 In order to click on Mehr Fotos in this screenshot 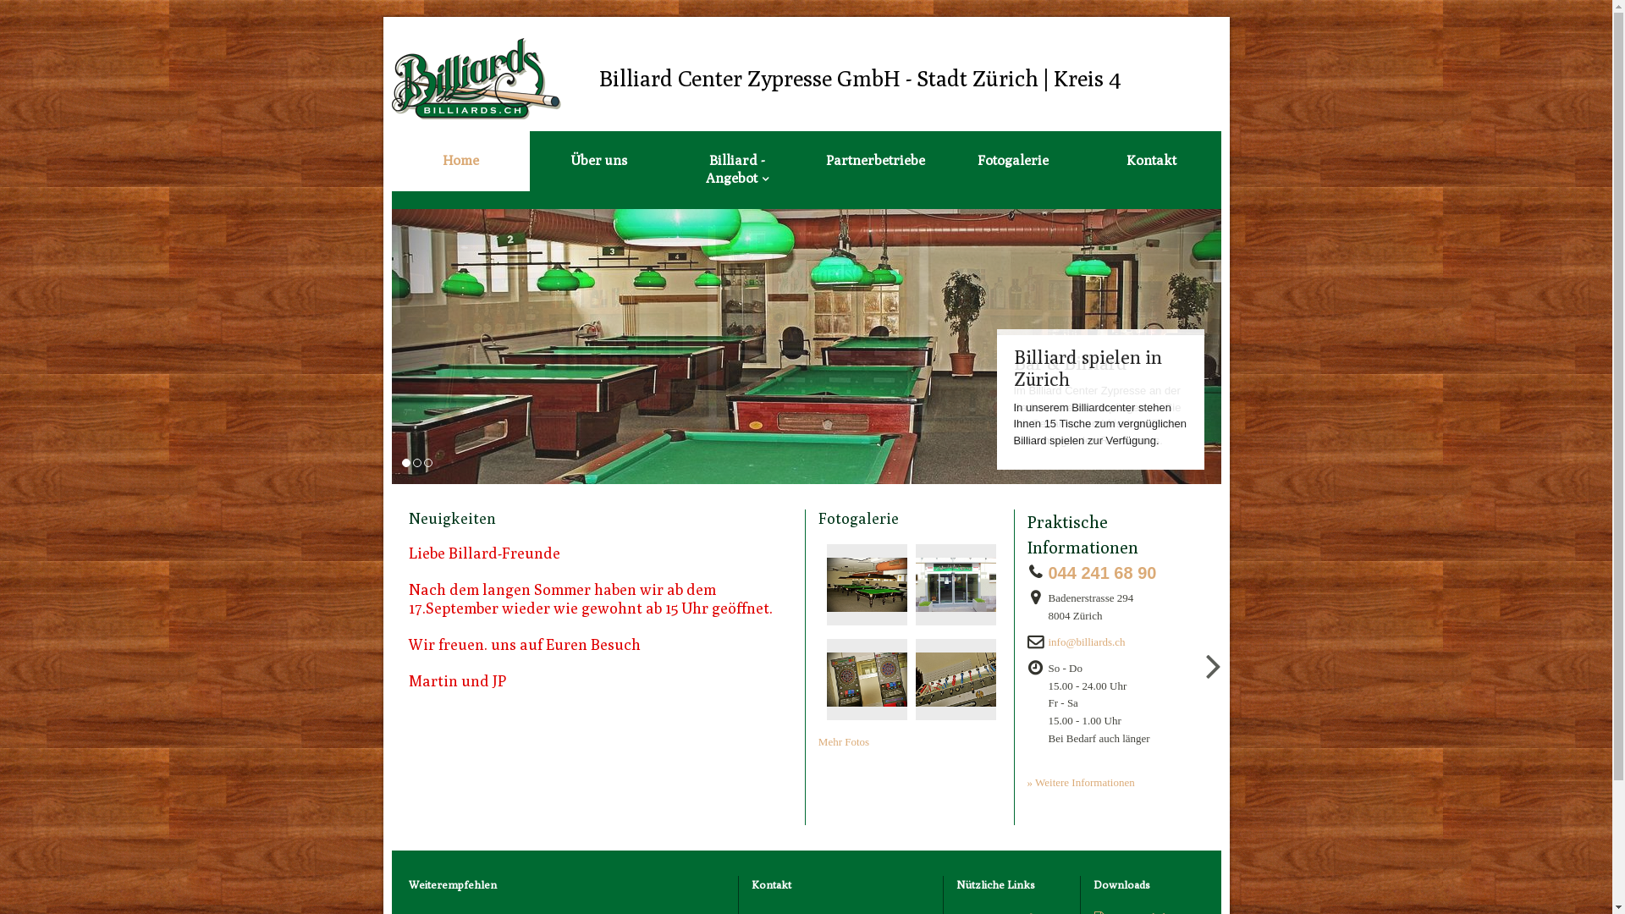, I will do `click(844, 741)`.